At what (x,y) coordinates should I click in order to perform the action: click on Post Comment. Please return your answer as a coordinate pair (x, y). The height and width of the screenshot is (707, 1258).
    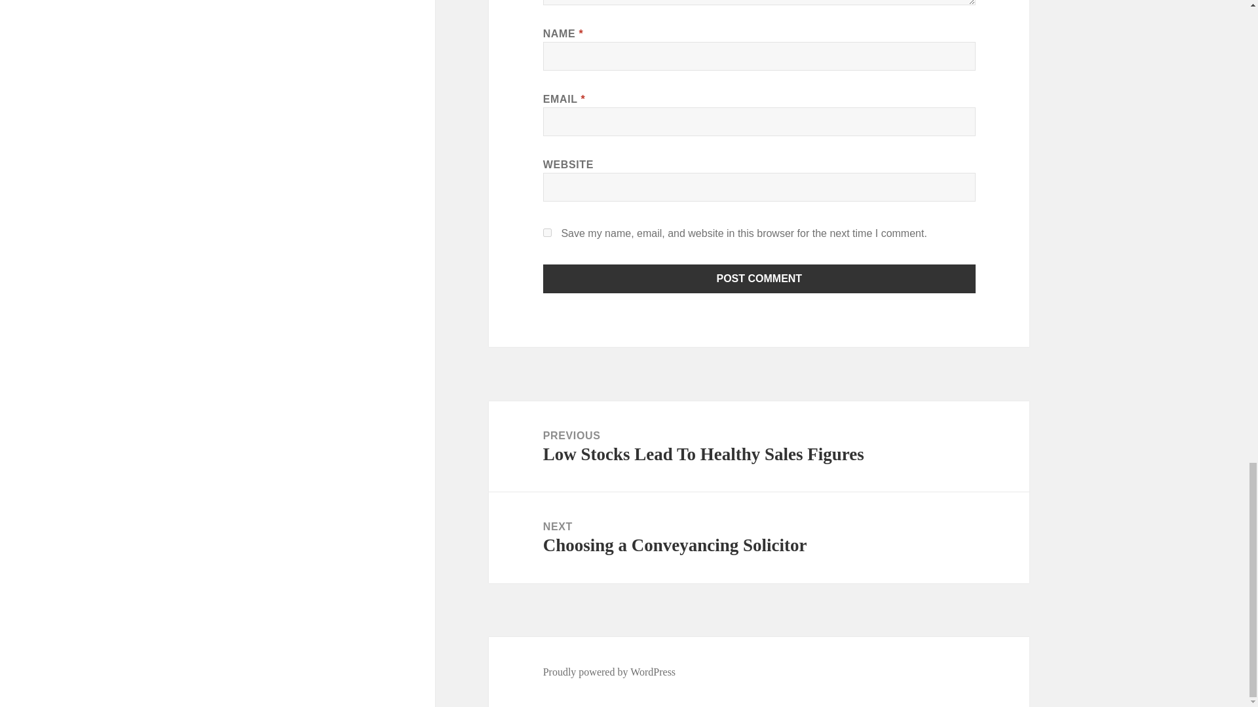
    Looking at the image, I should click on (609, 672).